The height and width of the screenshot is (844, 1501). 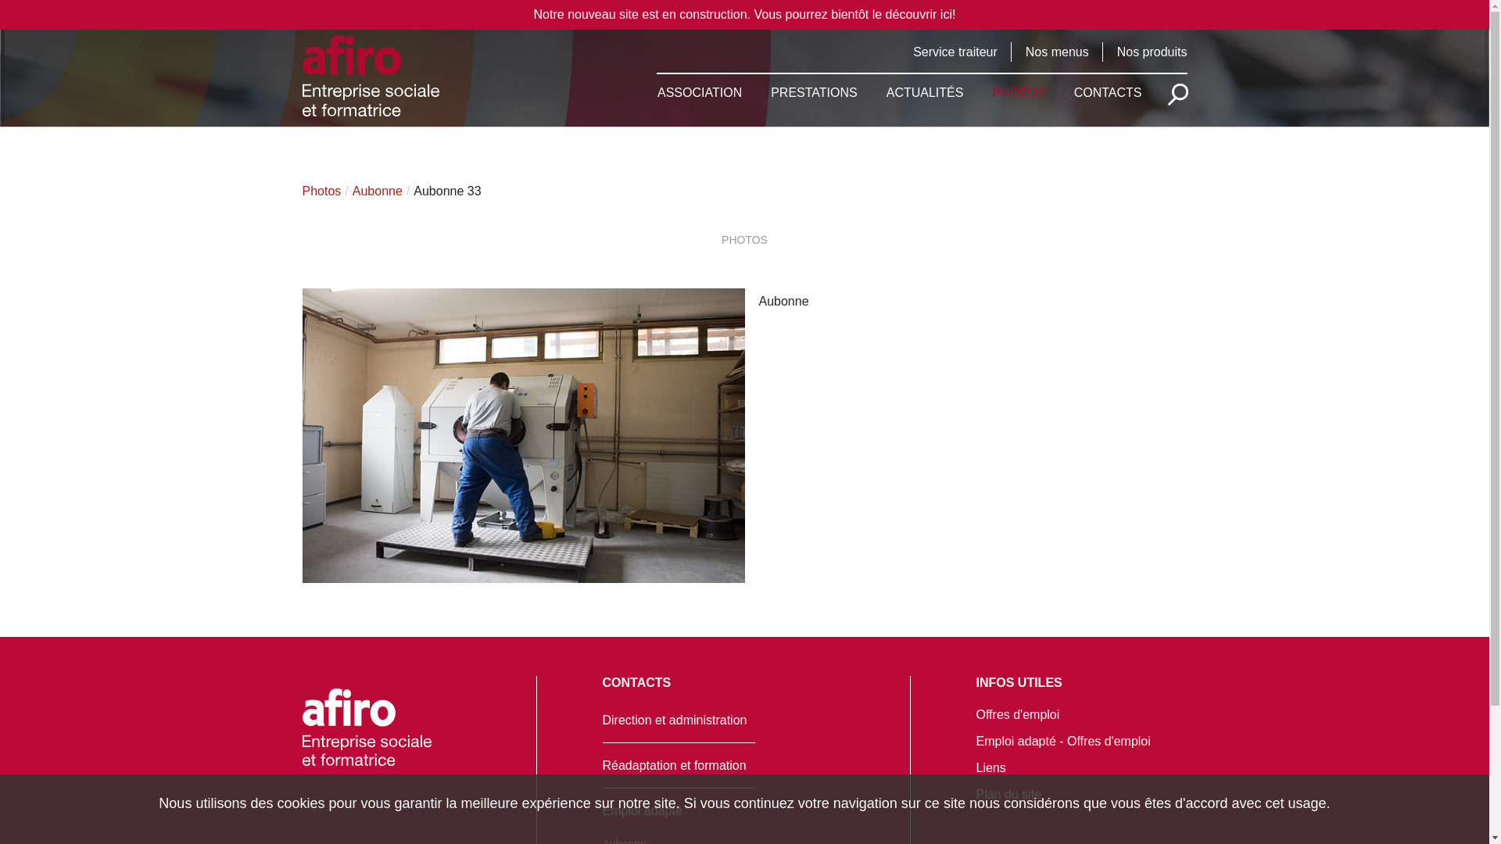 I want to click on VALIDER, so click(x=1178, y=95).